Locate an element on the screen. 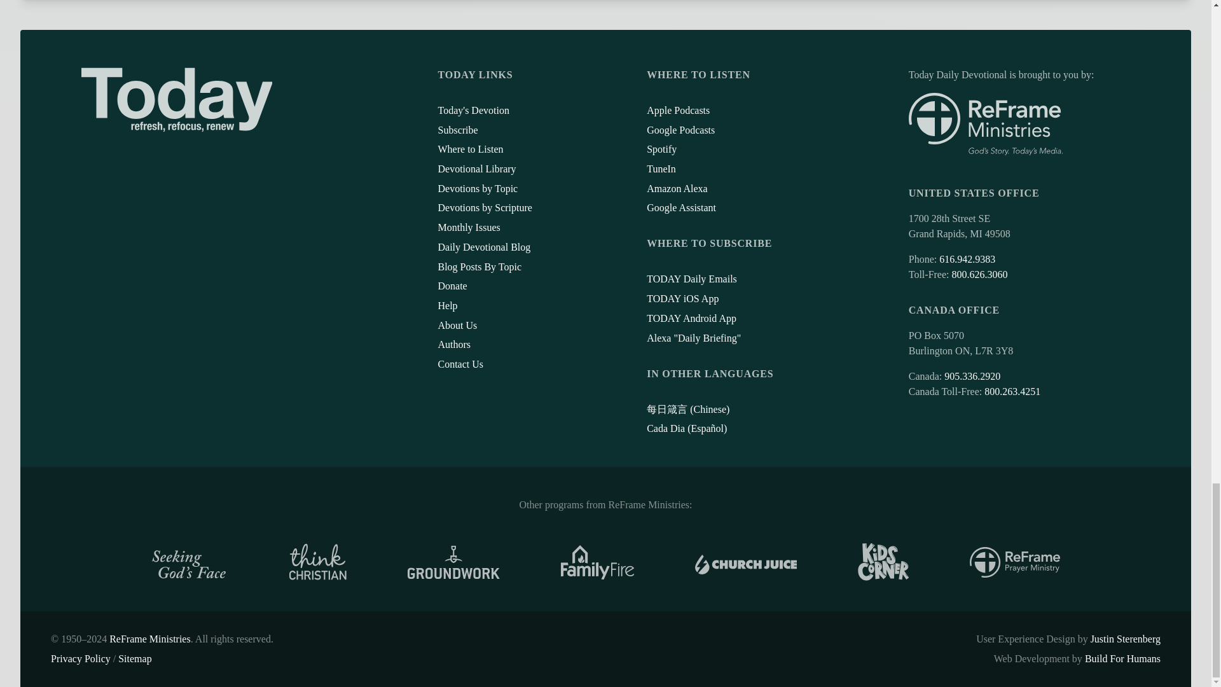 Image resolution: width=1221 pixels, height=687 pixels. Monthly Issues is located at coordinates (468, 227).